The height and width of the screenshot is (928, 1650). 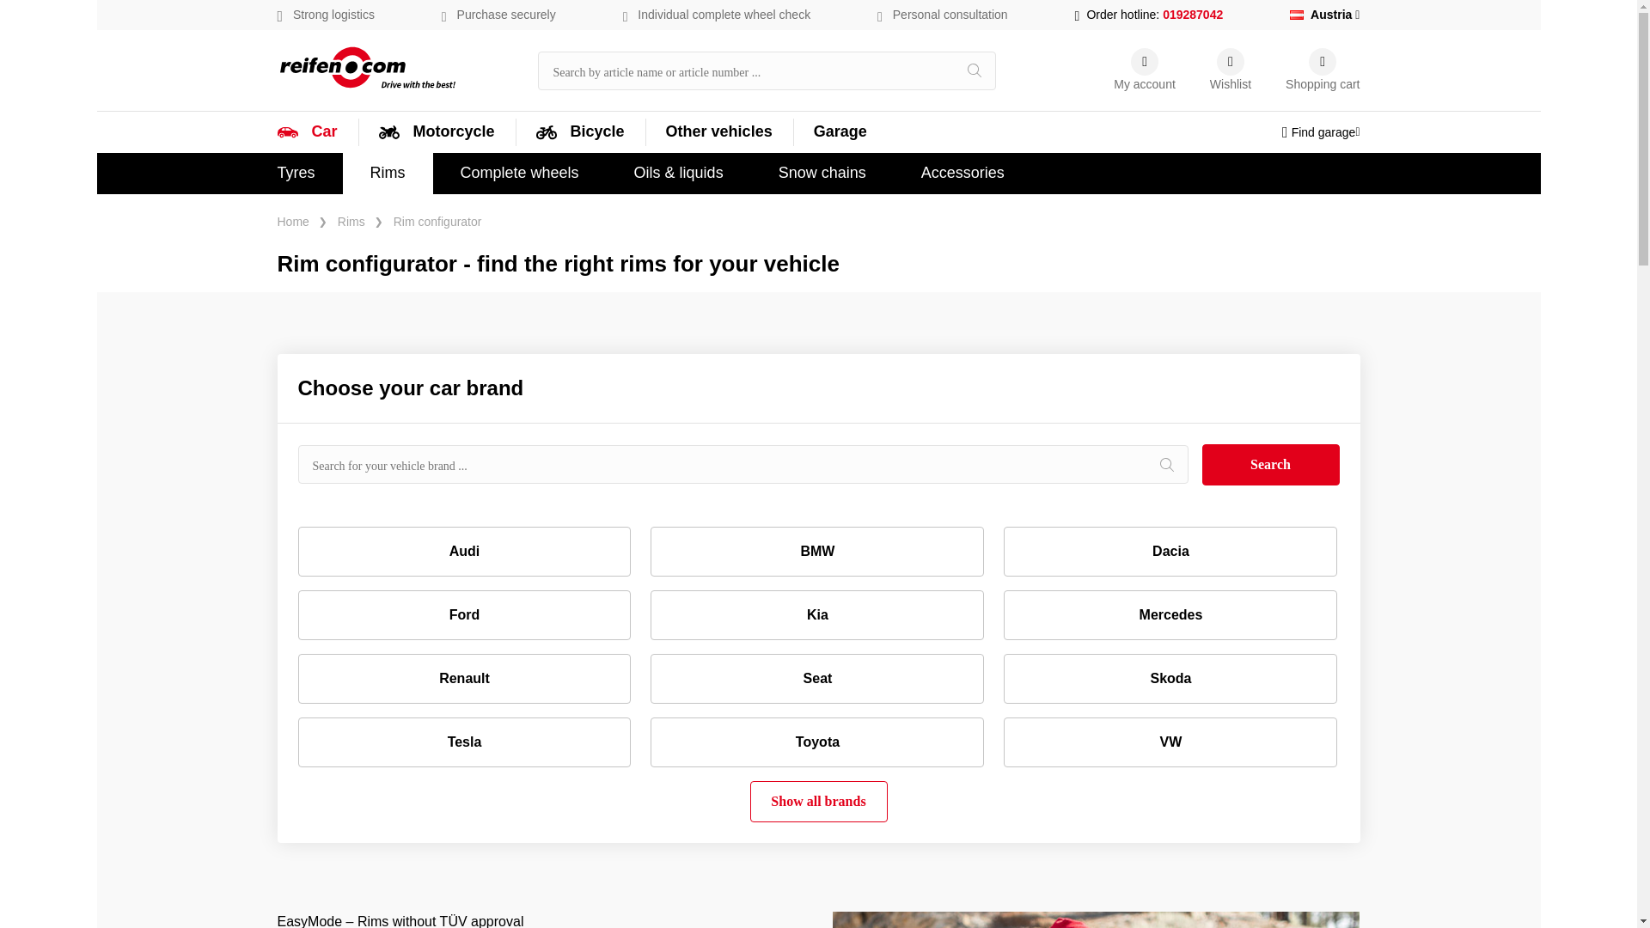 I want to click on Rim configurator - find the right rims for your vehicle, so click(x=818, y=265).